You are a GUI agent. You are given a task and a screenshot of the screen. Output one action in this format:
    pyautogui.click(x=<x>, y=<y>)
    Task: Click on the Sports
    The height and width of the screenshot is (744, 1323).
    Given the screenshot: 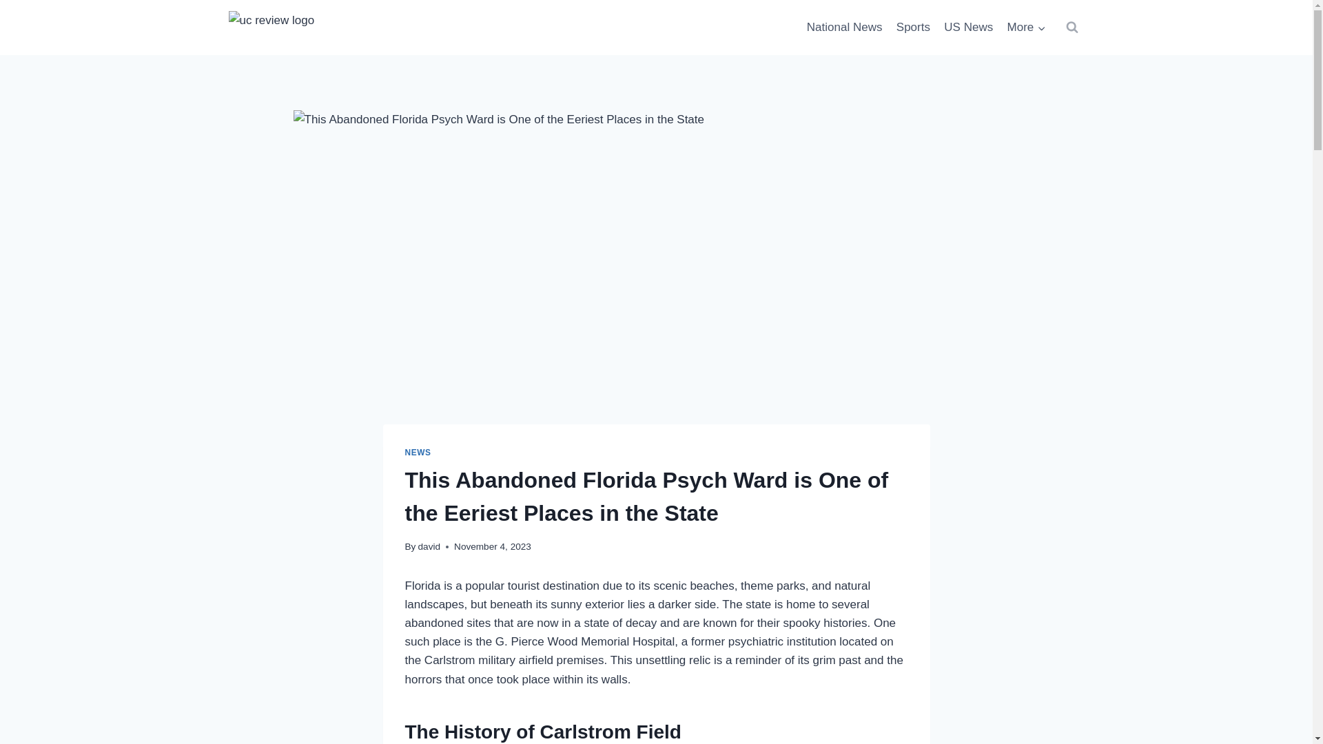 What is the action you would take?
    pyautogui.click(x=914, y=28)
    